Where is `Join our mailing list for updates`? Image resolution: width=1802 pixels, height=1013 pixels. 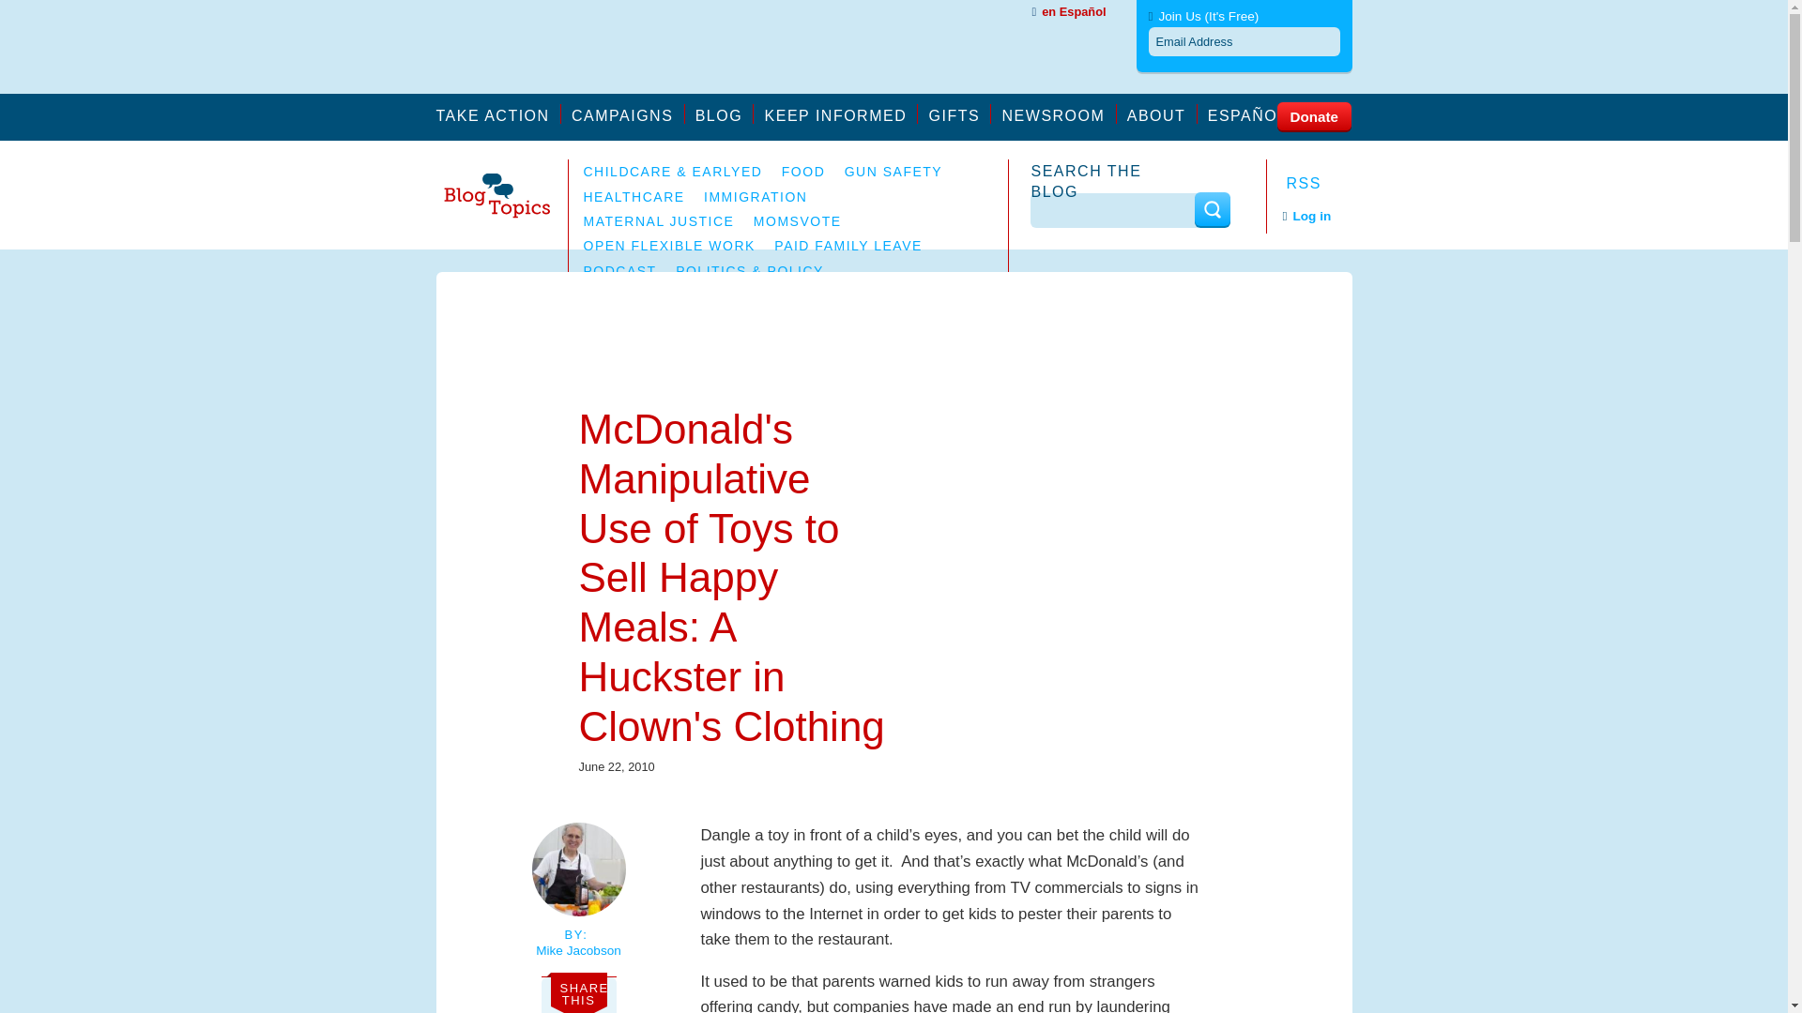
Join our mailing list for updates is located at coordinates (841, 113).